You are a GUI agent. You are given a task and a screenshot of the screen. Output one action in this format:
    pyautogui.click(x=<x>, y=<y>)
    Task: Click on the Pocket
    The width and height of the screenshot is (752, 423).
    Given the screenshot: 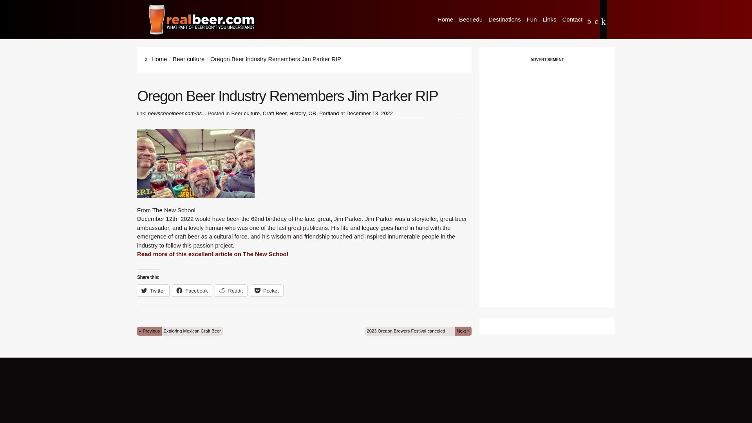 What is the action you would take?
    pyautogui.click(x=267, y=291)
    